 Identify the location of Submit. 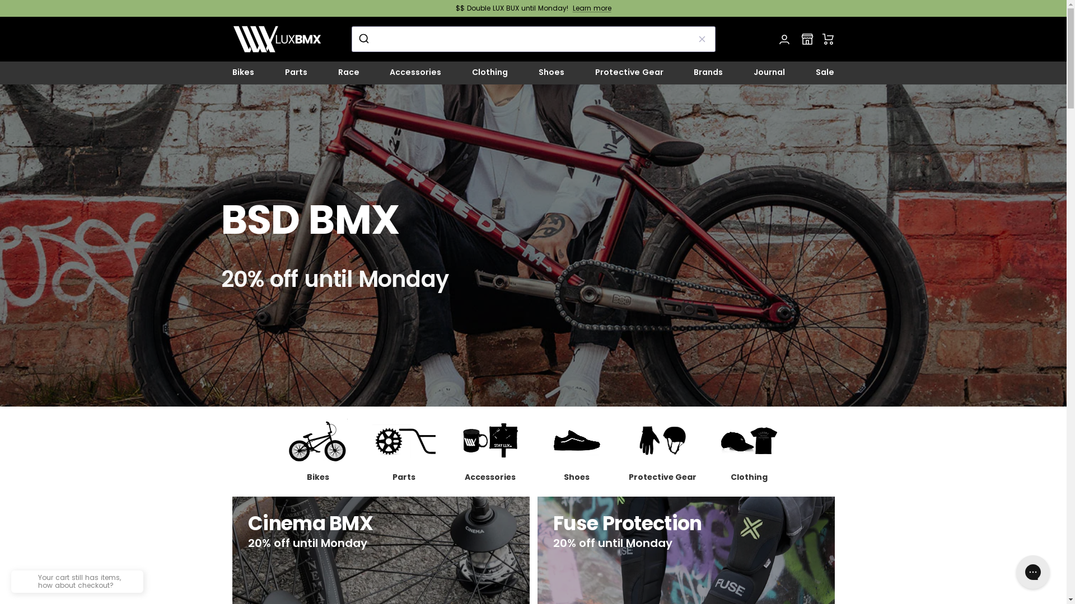
(365, 39).